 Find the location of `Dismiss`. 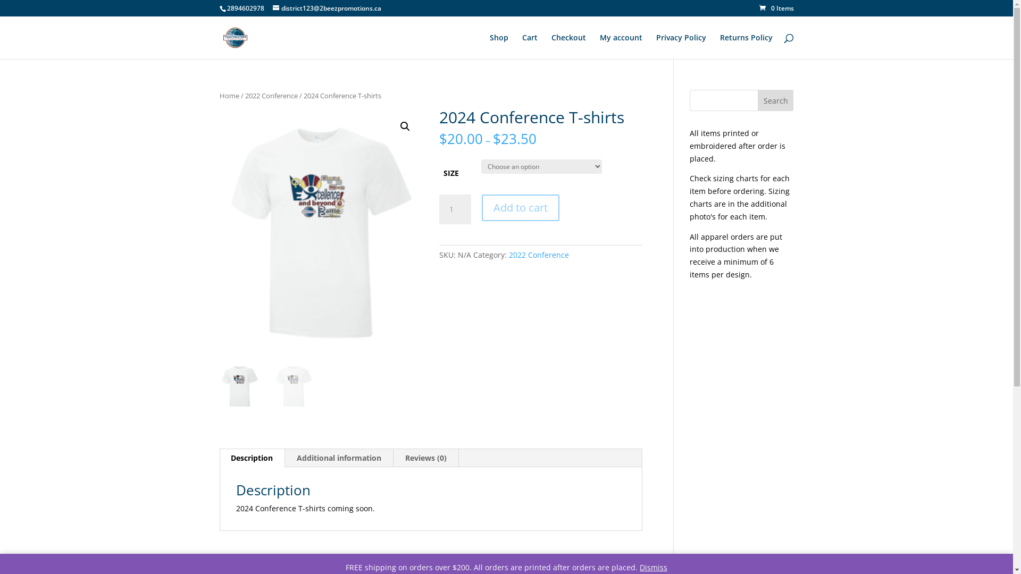

Dismiss is located at coordinates (654, 568).